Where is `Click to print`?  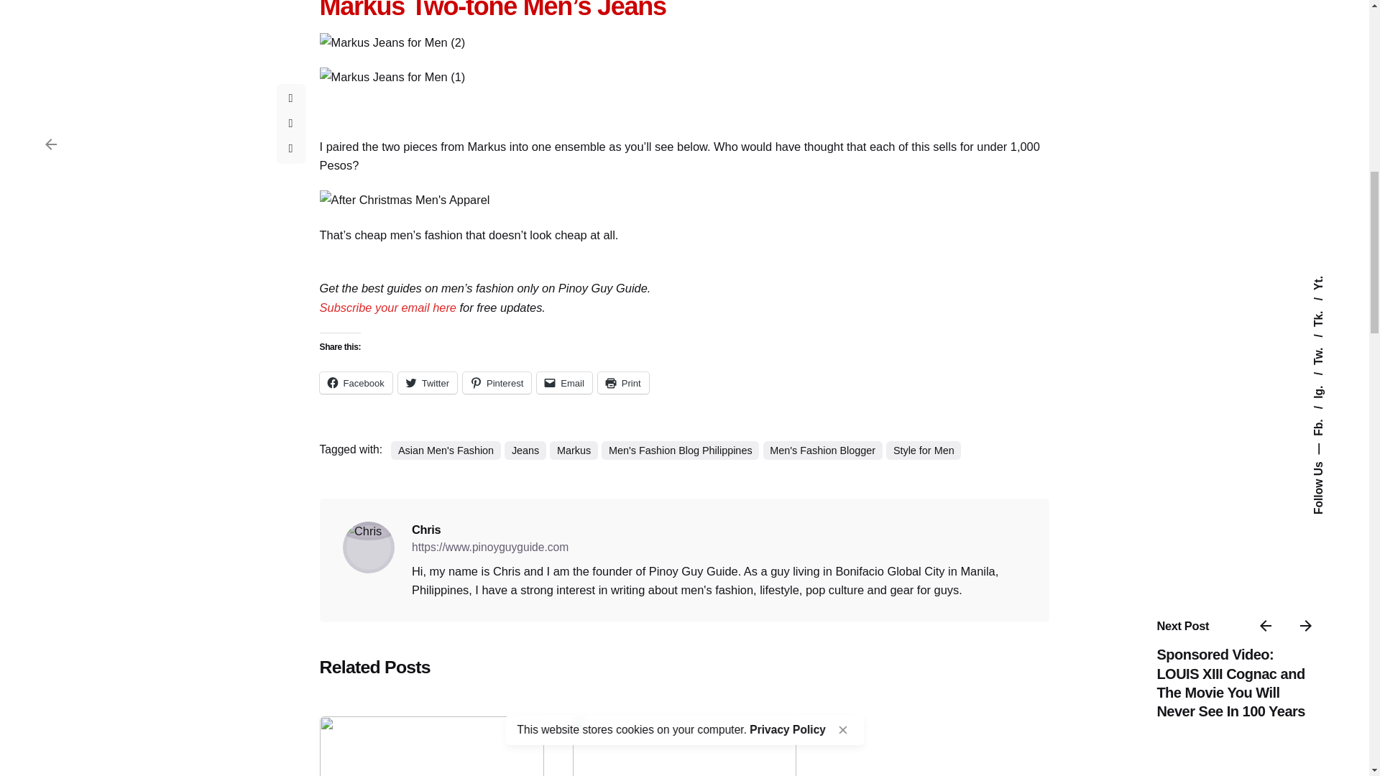
Click to print is located at coordinates (622, 382).